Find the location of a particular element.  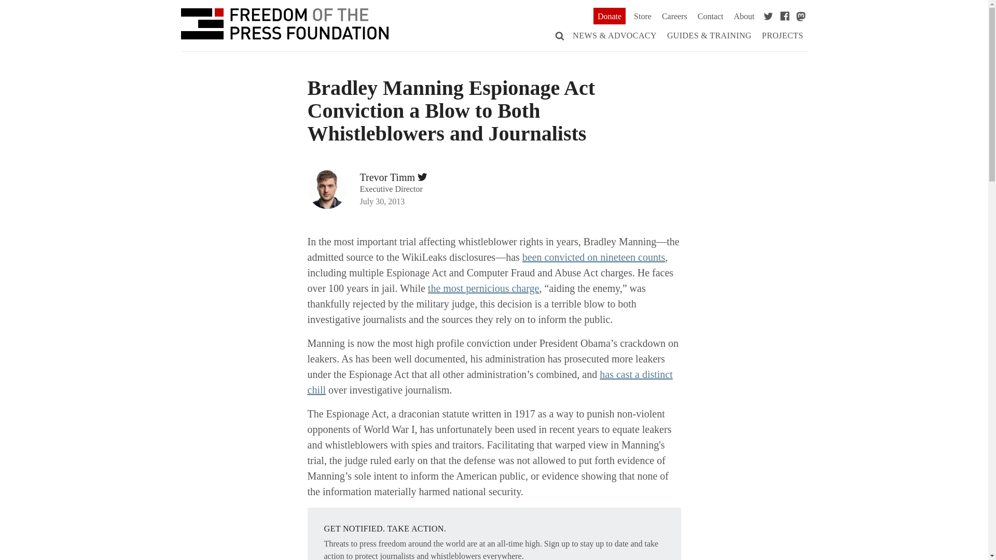

Contact is located at coordinates (711, 16).